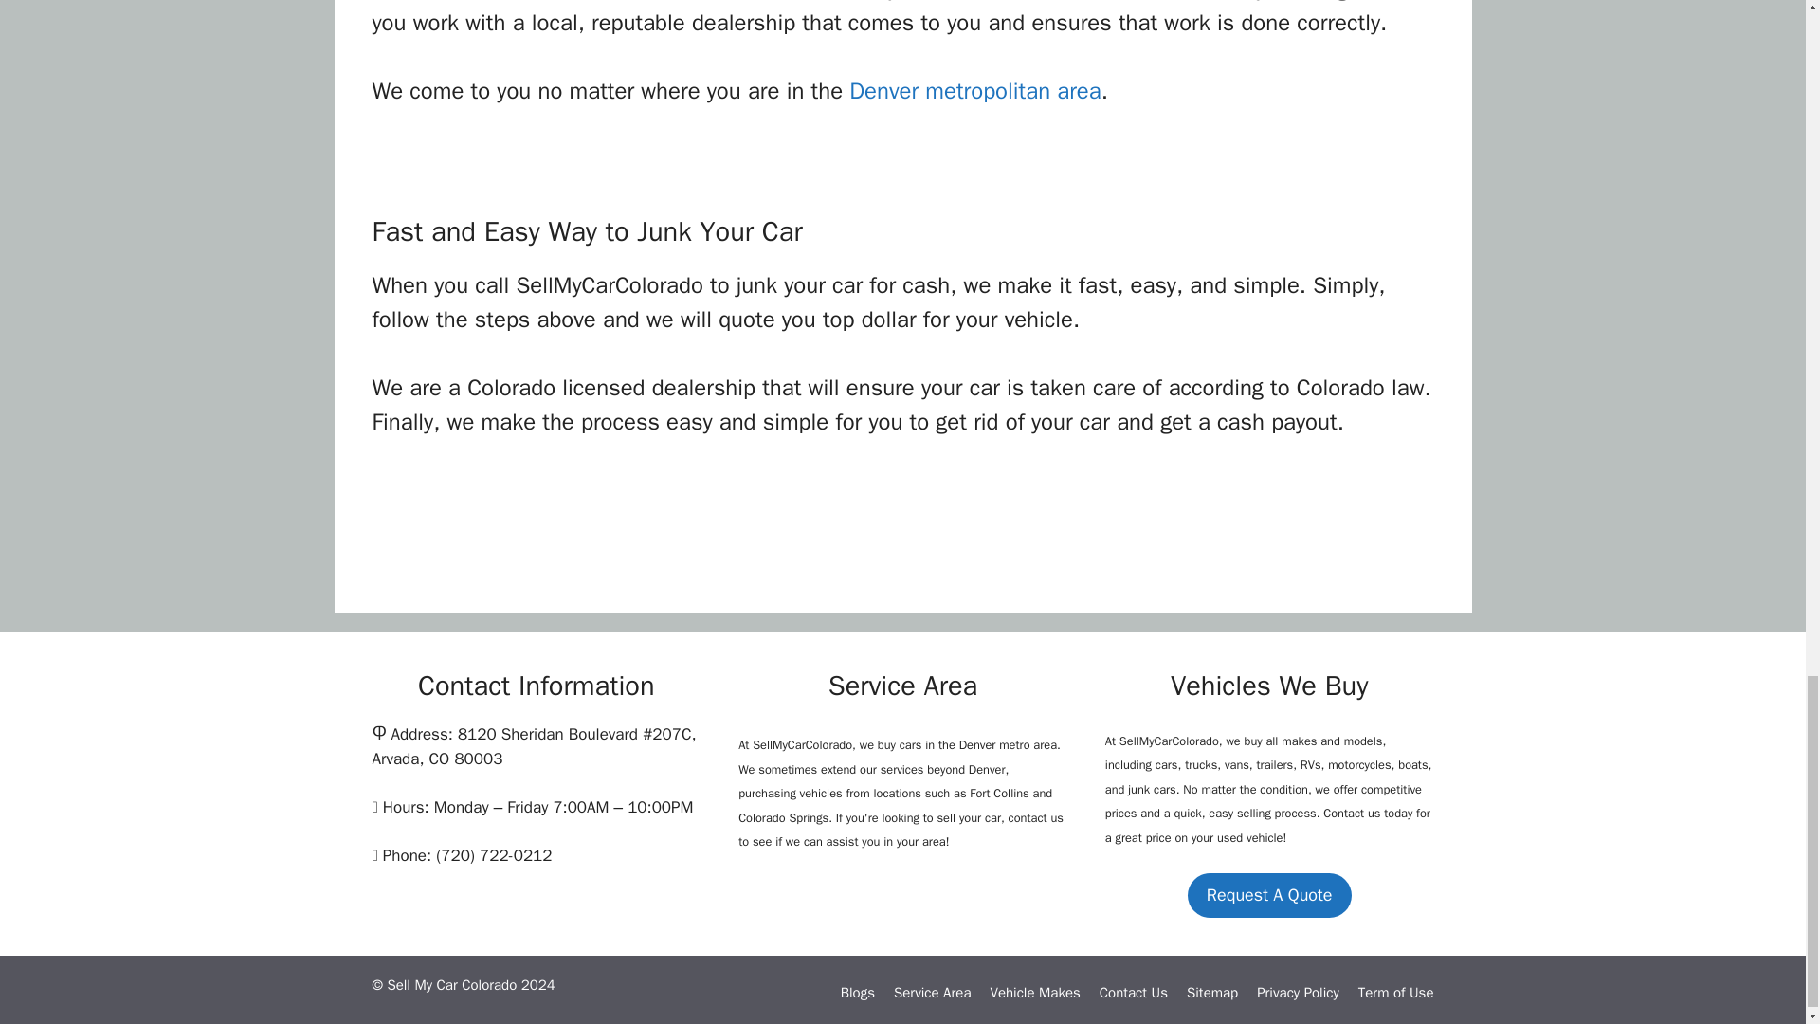 The width and height of the screenshot is (1820, 1024). Describe the element at coordinates (931, 992) in the screenshot. I see `Service Area` at that location.